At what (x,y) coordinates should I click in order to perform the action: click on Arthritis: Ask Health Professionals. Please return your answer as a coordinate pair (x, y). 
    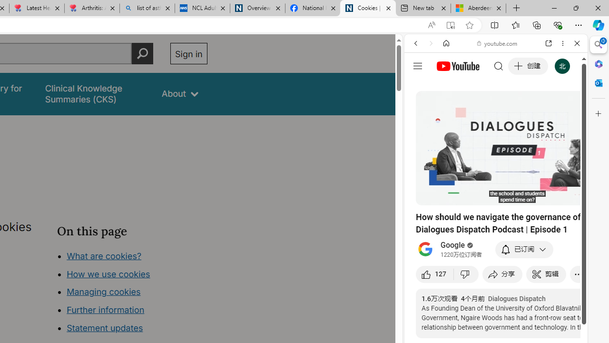
    Looking at the image, I should click on (91, 9).